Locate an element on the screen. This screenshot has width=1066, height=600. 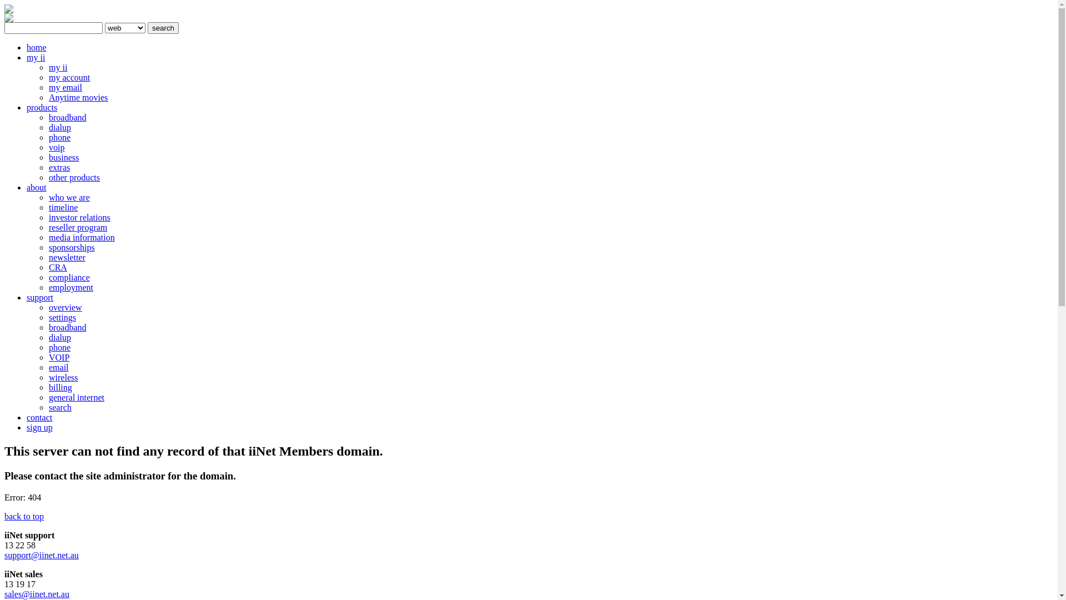
dialup is located at coordinates (60, 128).